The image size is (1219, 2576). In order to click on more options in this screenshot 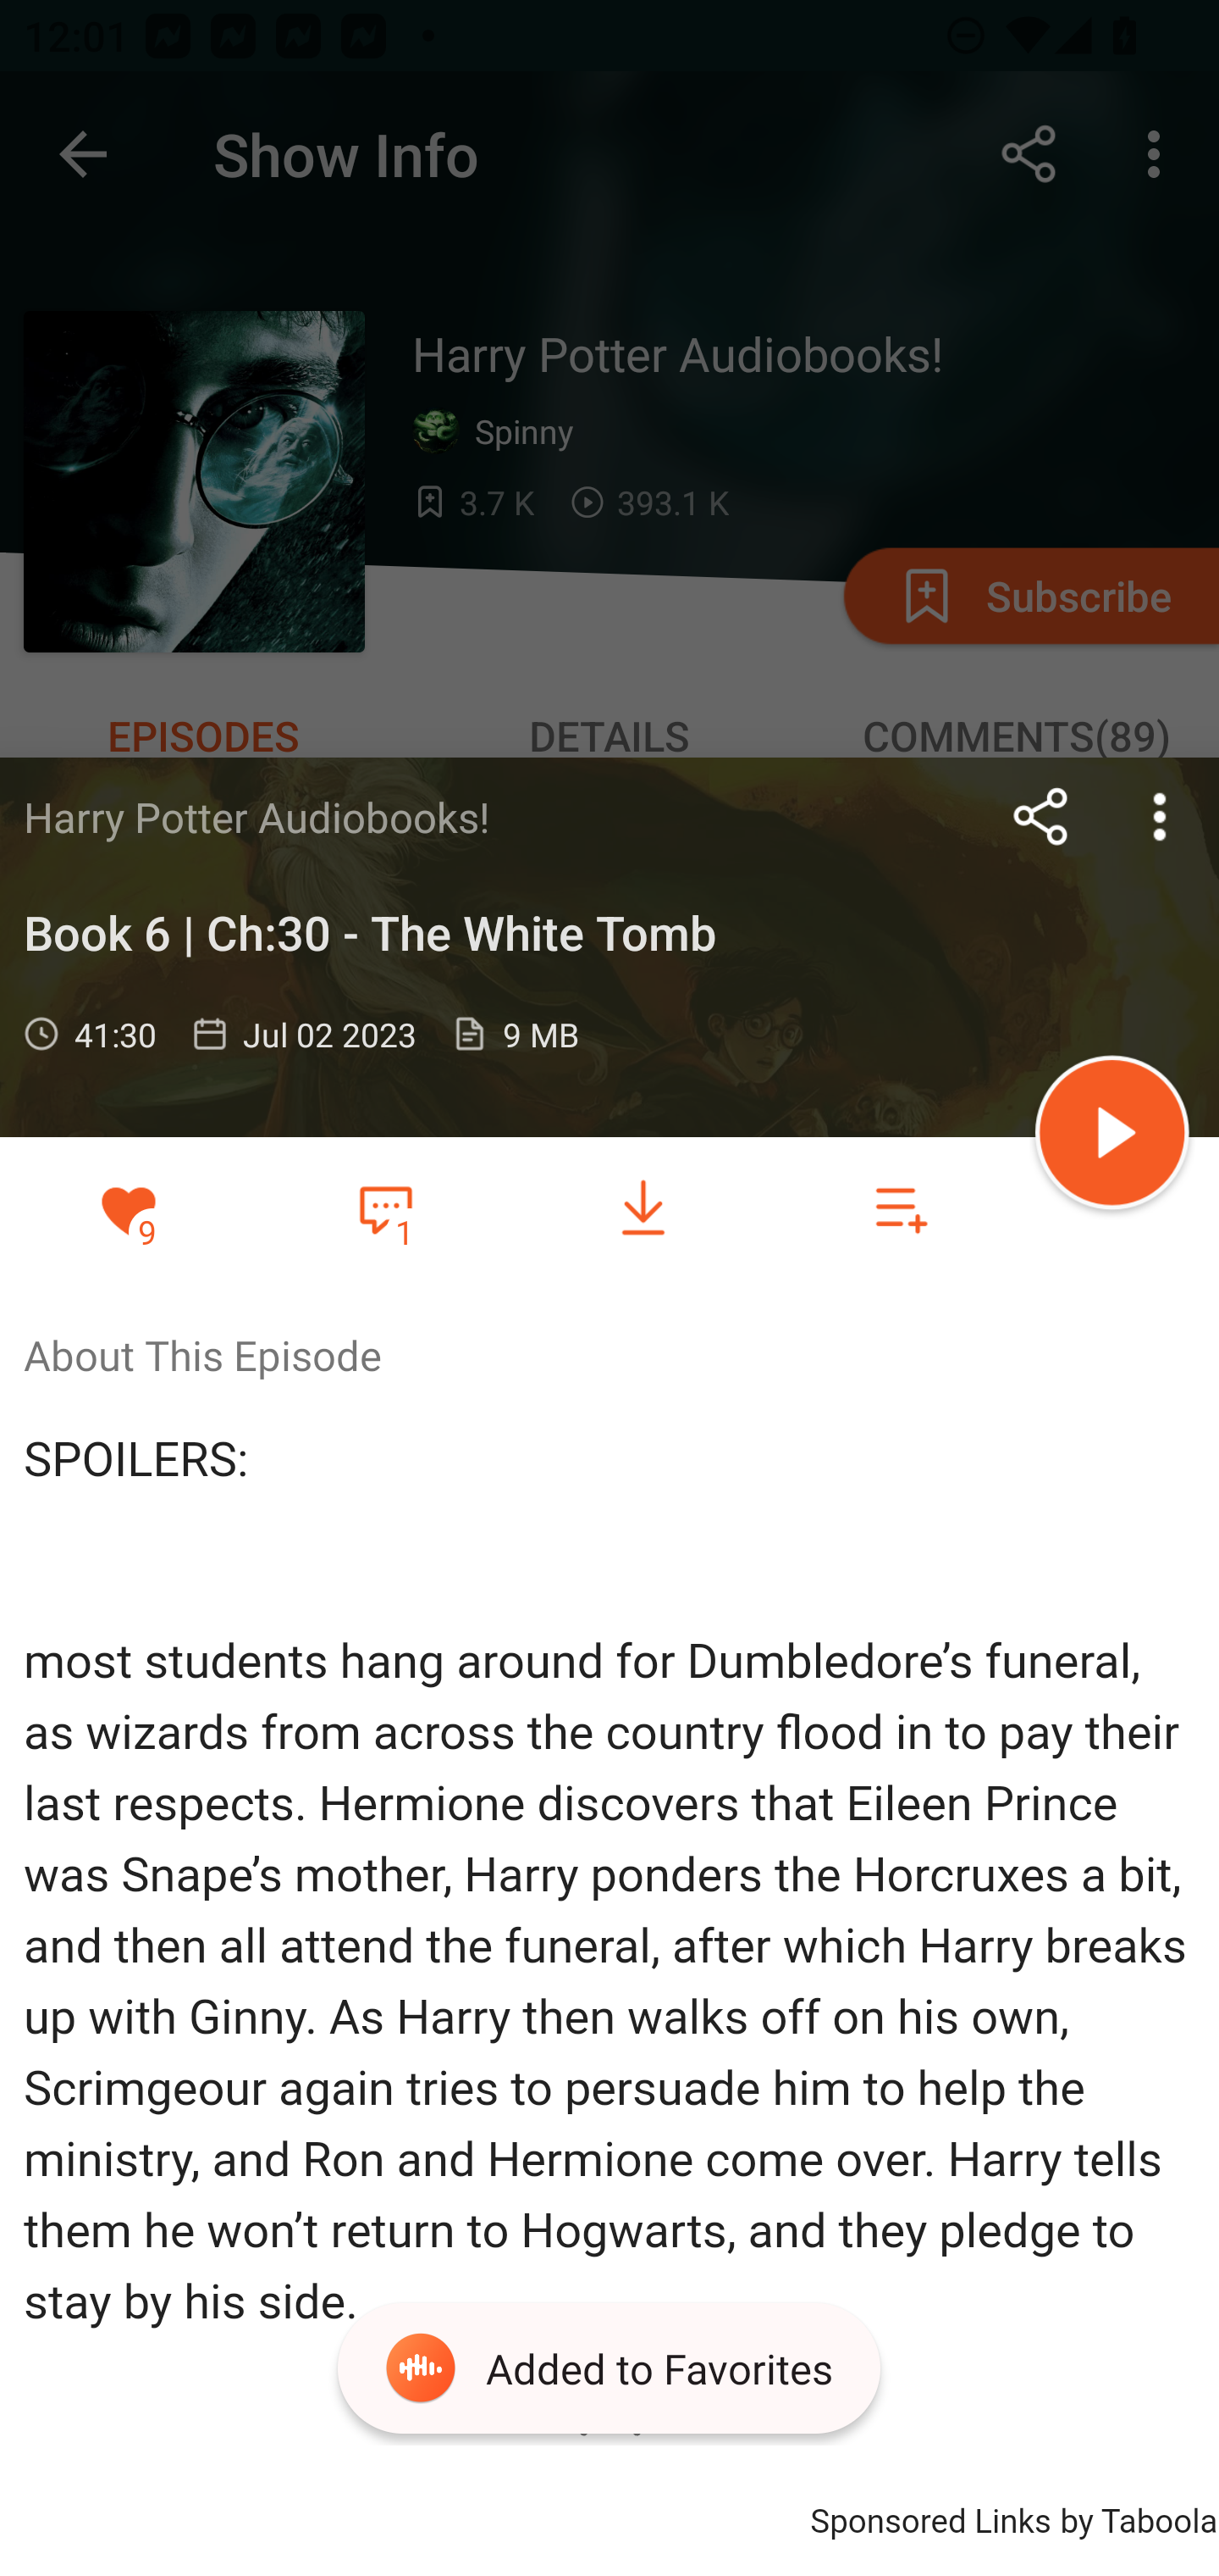, I will do `click(1160, 816)`.